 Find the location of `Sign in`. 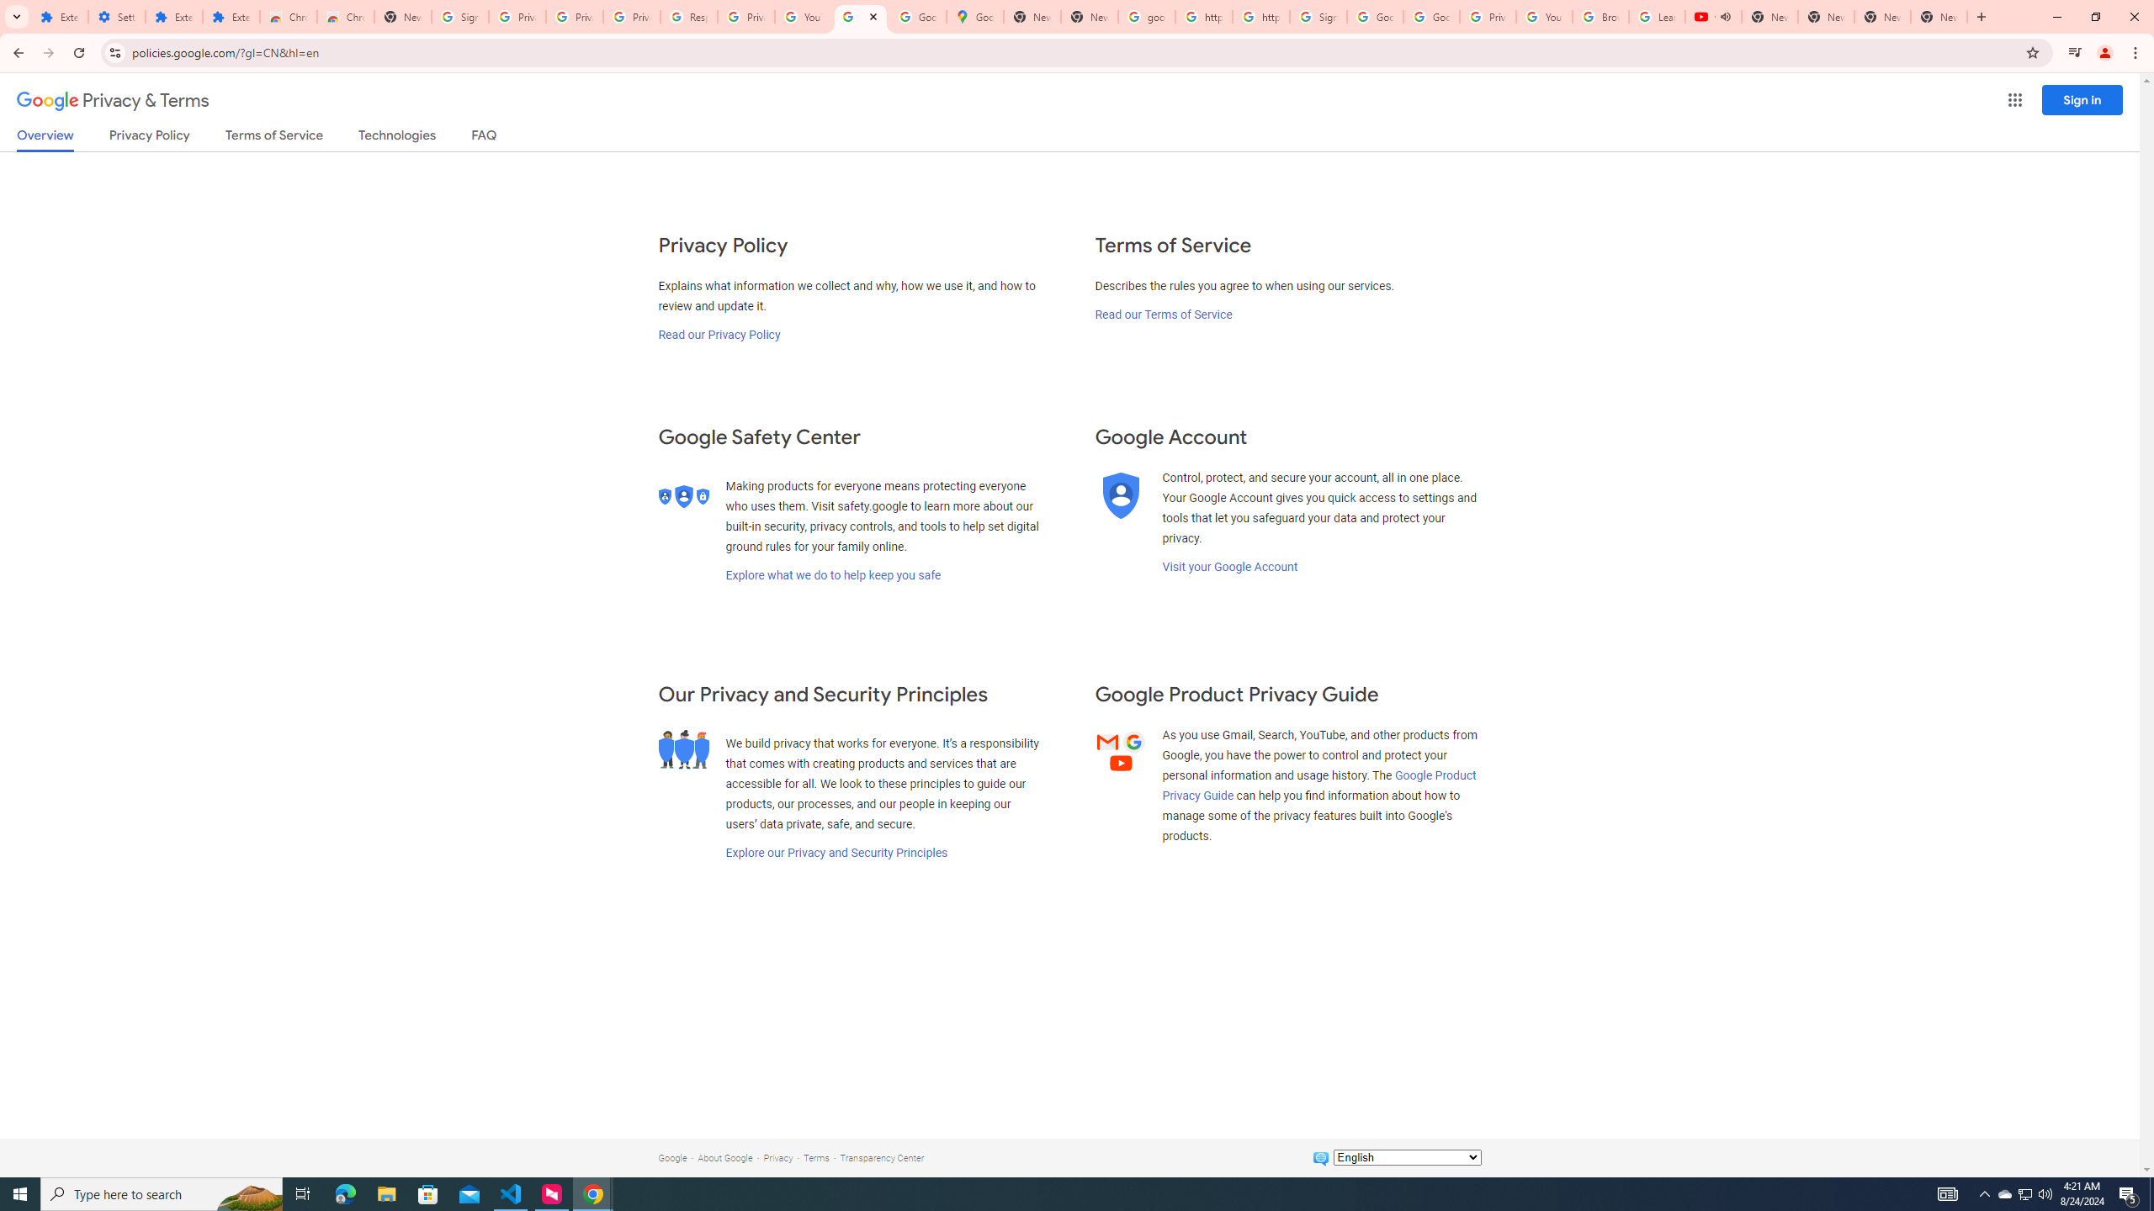

Sign in is located at coordinates (2082, 99).